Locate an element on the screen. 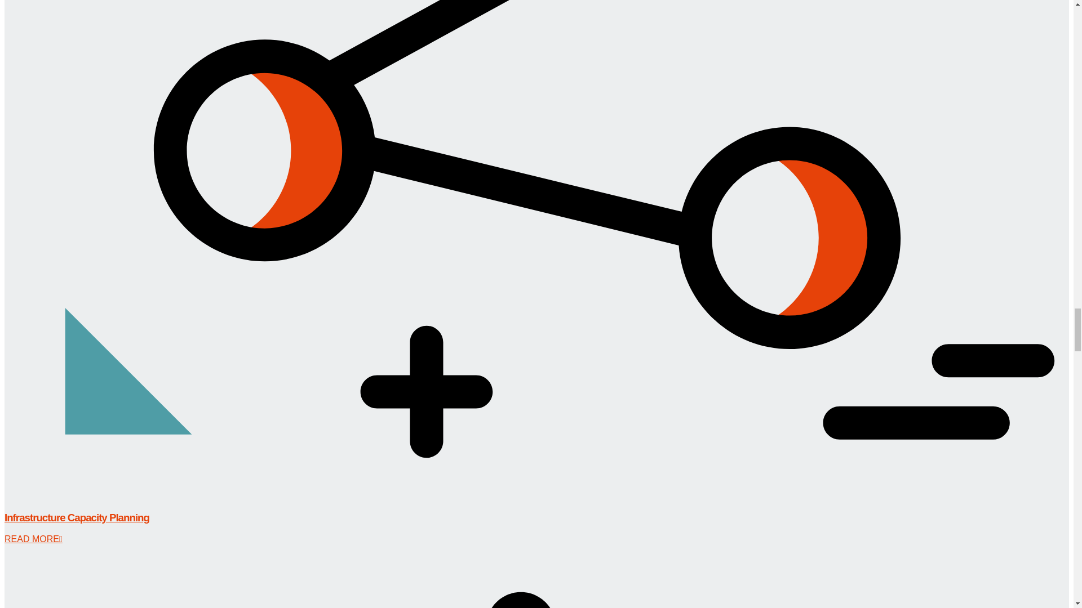  Infrastructure Capacity Planning is located at coordinates (77, 517).